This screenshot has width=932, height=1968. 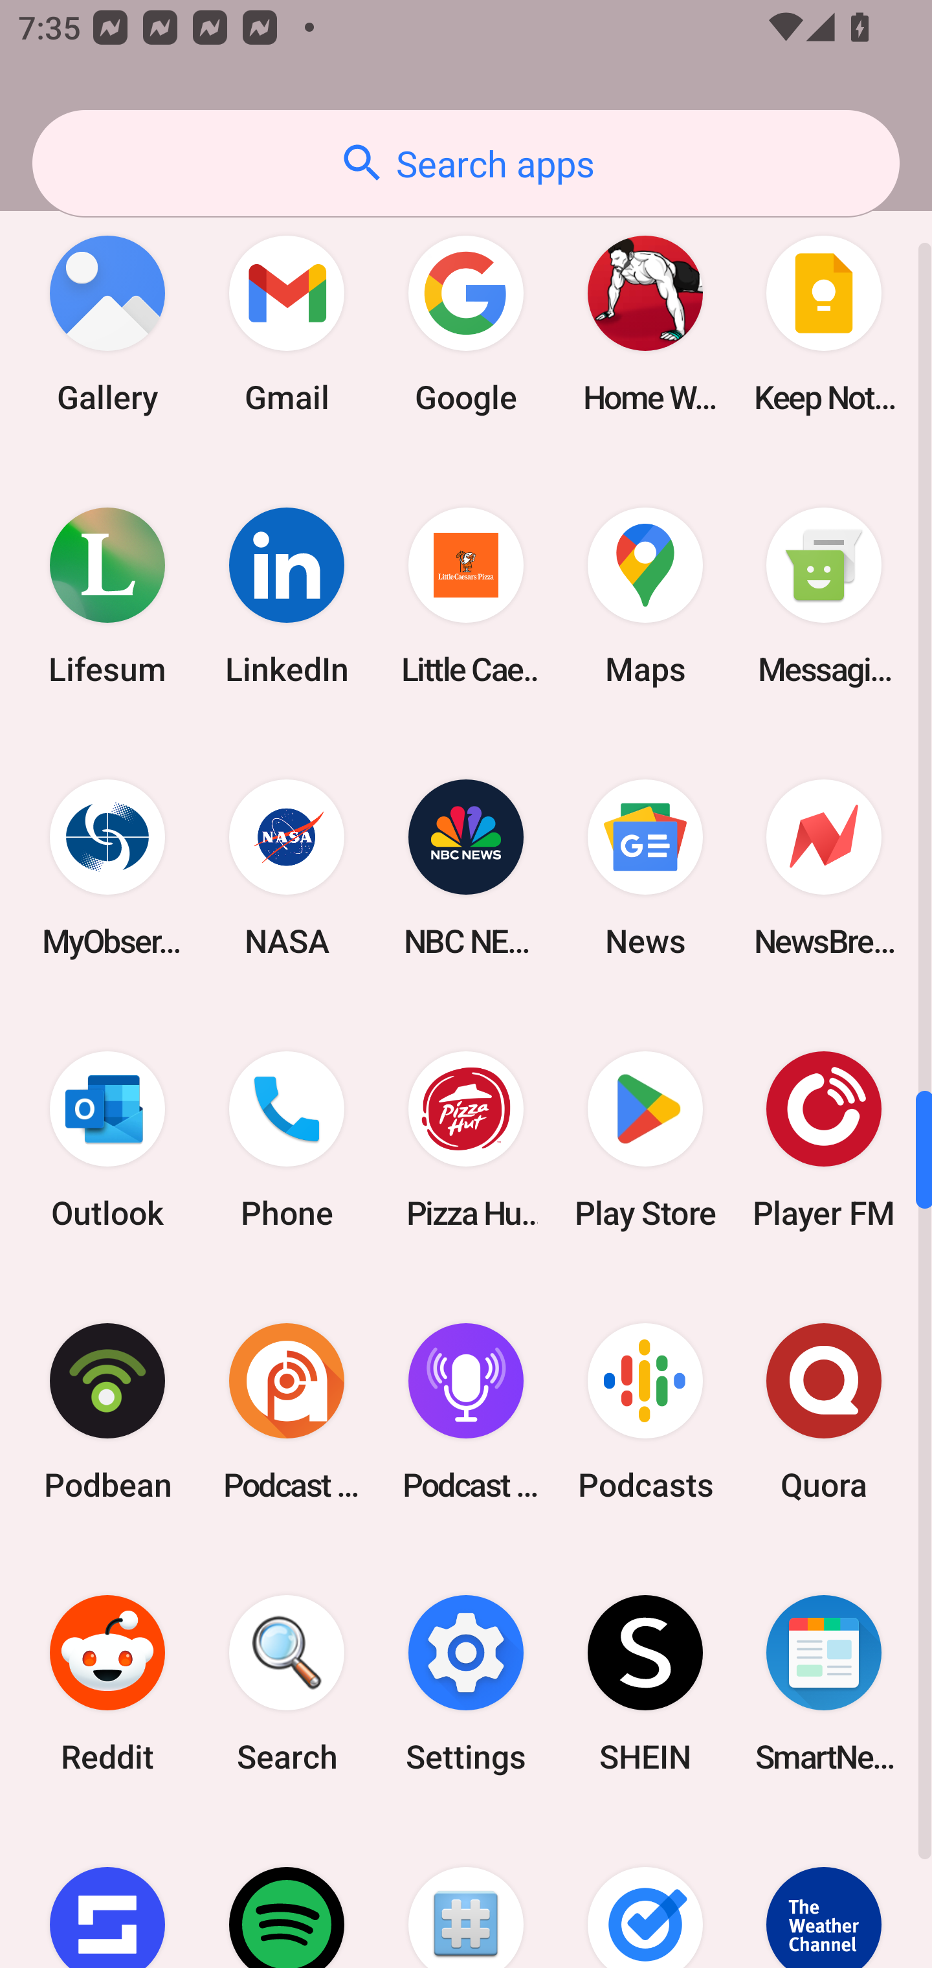 What do you see at coordinates (107, 596) in the screenshot?
I see `Lifesum` at bounding box center [107, 596].